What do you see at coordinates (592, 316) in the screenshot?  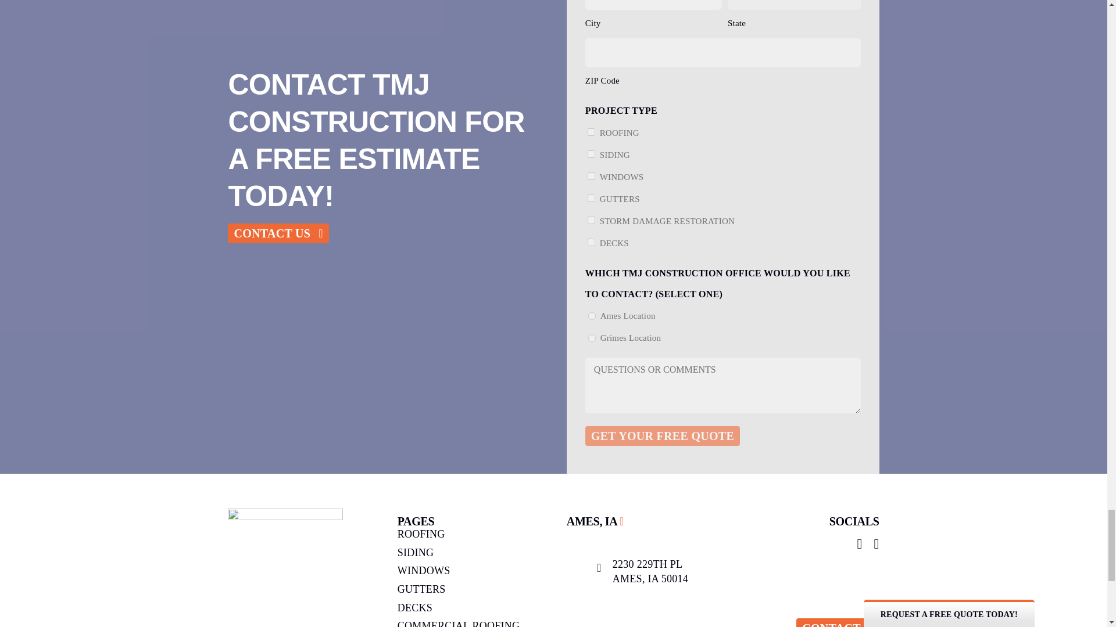 I see `Ames Location` at bounding box center [592, 316].